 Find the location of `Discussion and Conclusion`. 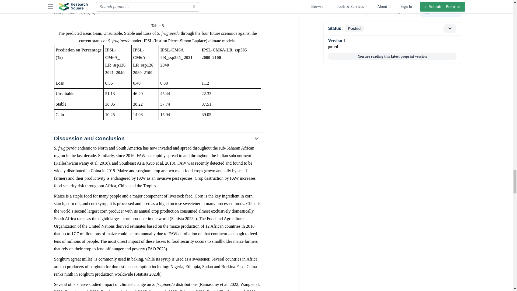

Discussion and Conclusion is located at coordinates (157, 138).